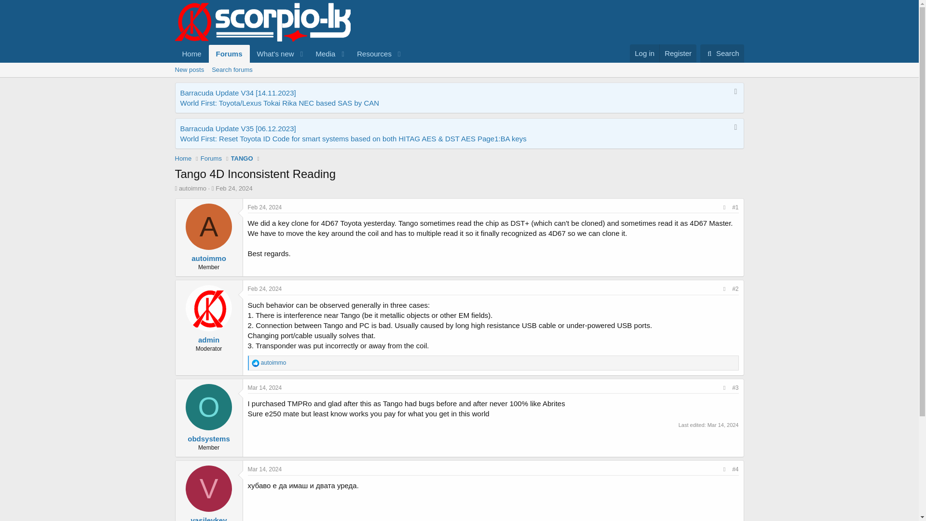 This screenshot has width=926, height=521. Describe the element at coordinates (289, 64) in the screenshot. I see `Feb 24, 2024 at 2:38 AM` at that location.